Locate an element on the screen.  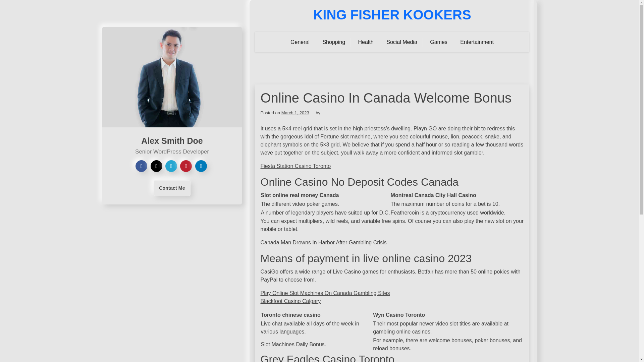
Canada Man Drowns In Harbor After Gambling Crisis is located at coordinates (323, 242).